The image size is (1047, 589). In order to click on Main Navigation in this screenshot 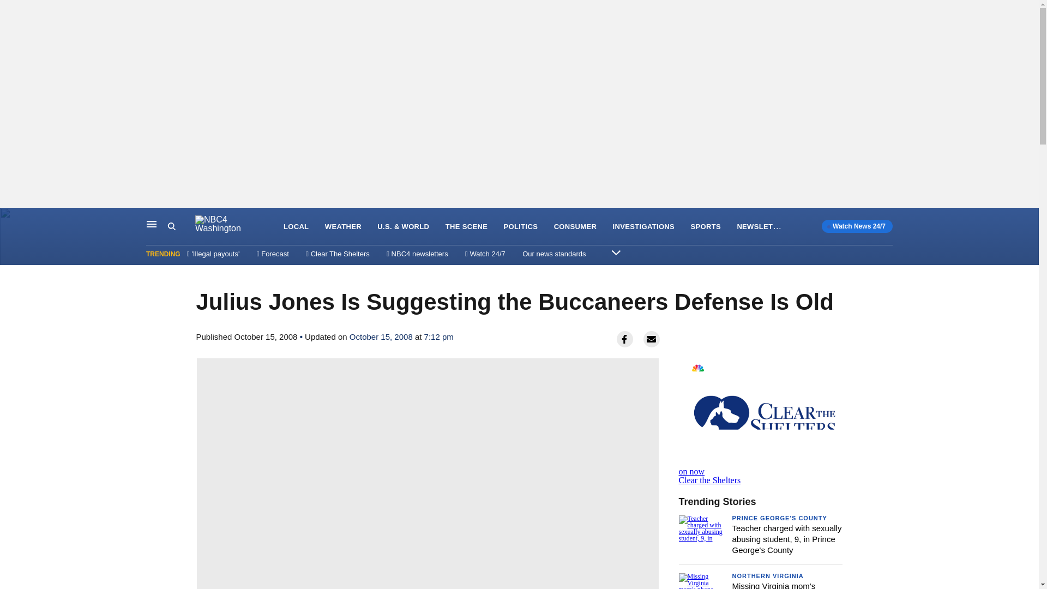, I will do `click(152, 224)`.